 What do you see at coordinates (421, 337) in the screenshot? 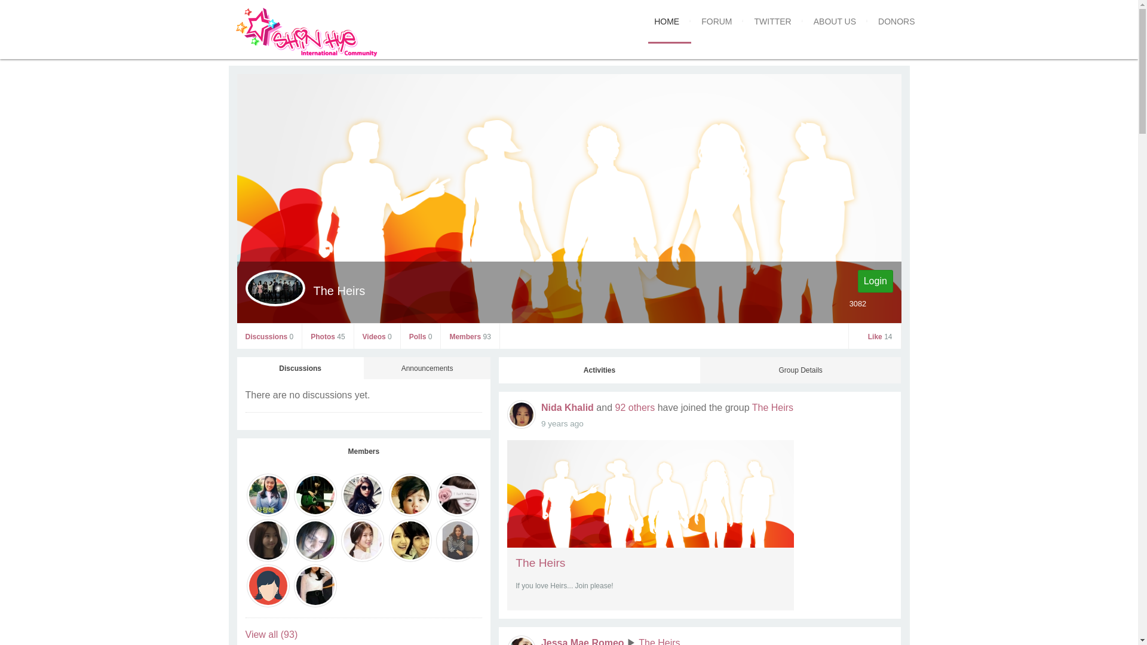
I see `Polls 0` at bounding box center [421, 337].